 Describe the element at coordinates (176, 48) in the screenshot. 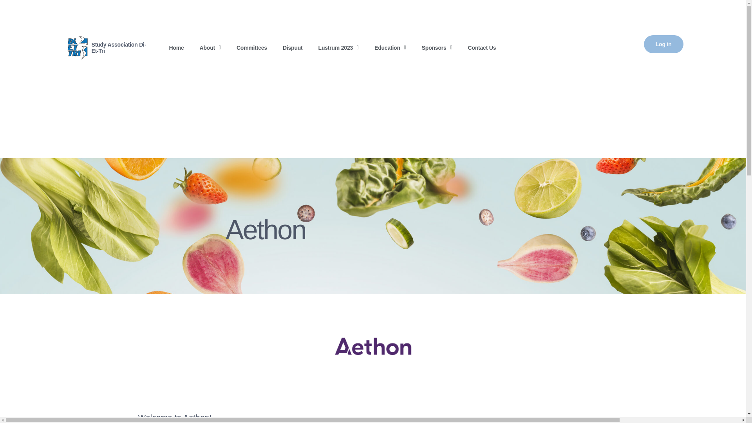

I see `Home` at that location.